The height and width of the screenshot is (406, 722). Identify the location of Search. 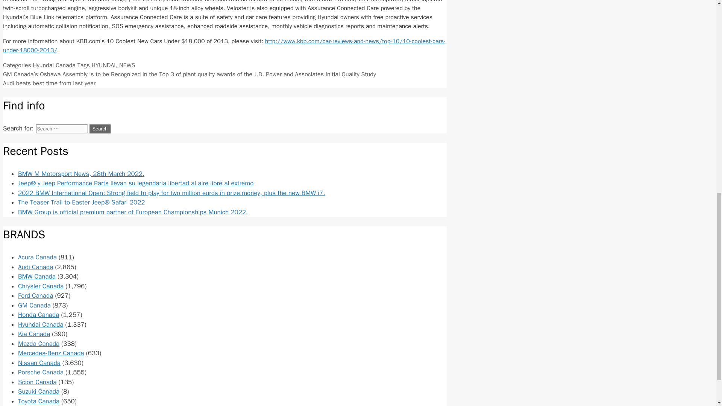
(100, 129).